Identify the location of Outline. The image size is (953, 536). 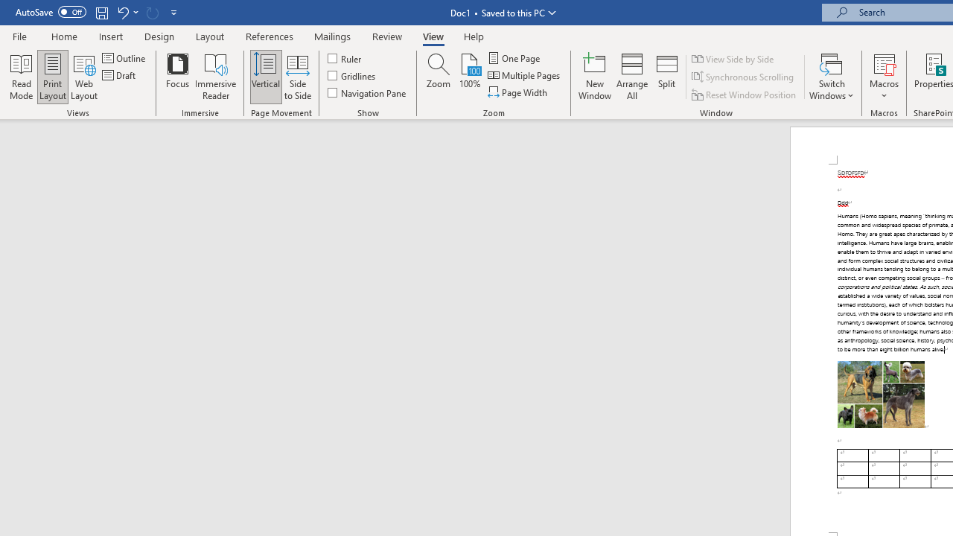
(125, 58).